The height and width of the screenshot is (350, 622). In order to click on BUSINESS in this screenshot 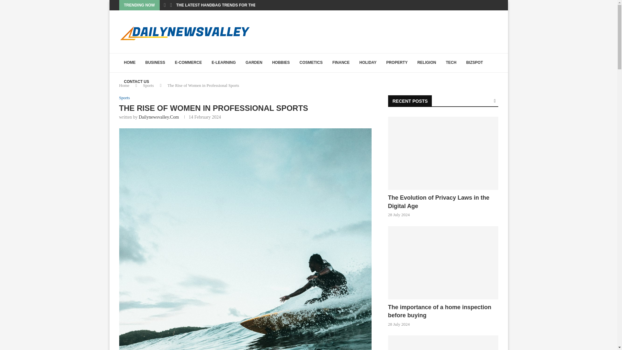, I will do `click(155, 63)`.